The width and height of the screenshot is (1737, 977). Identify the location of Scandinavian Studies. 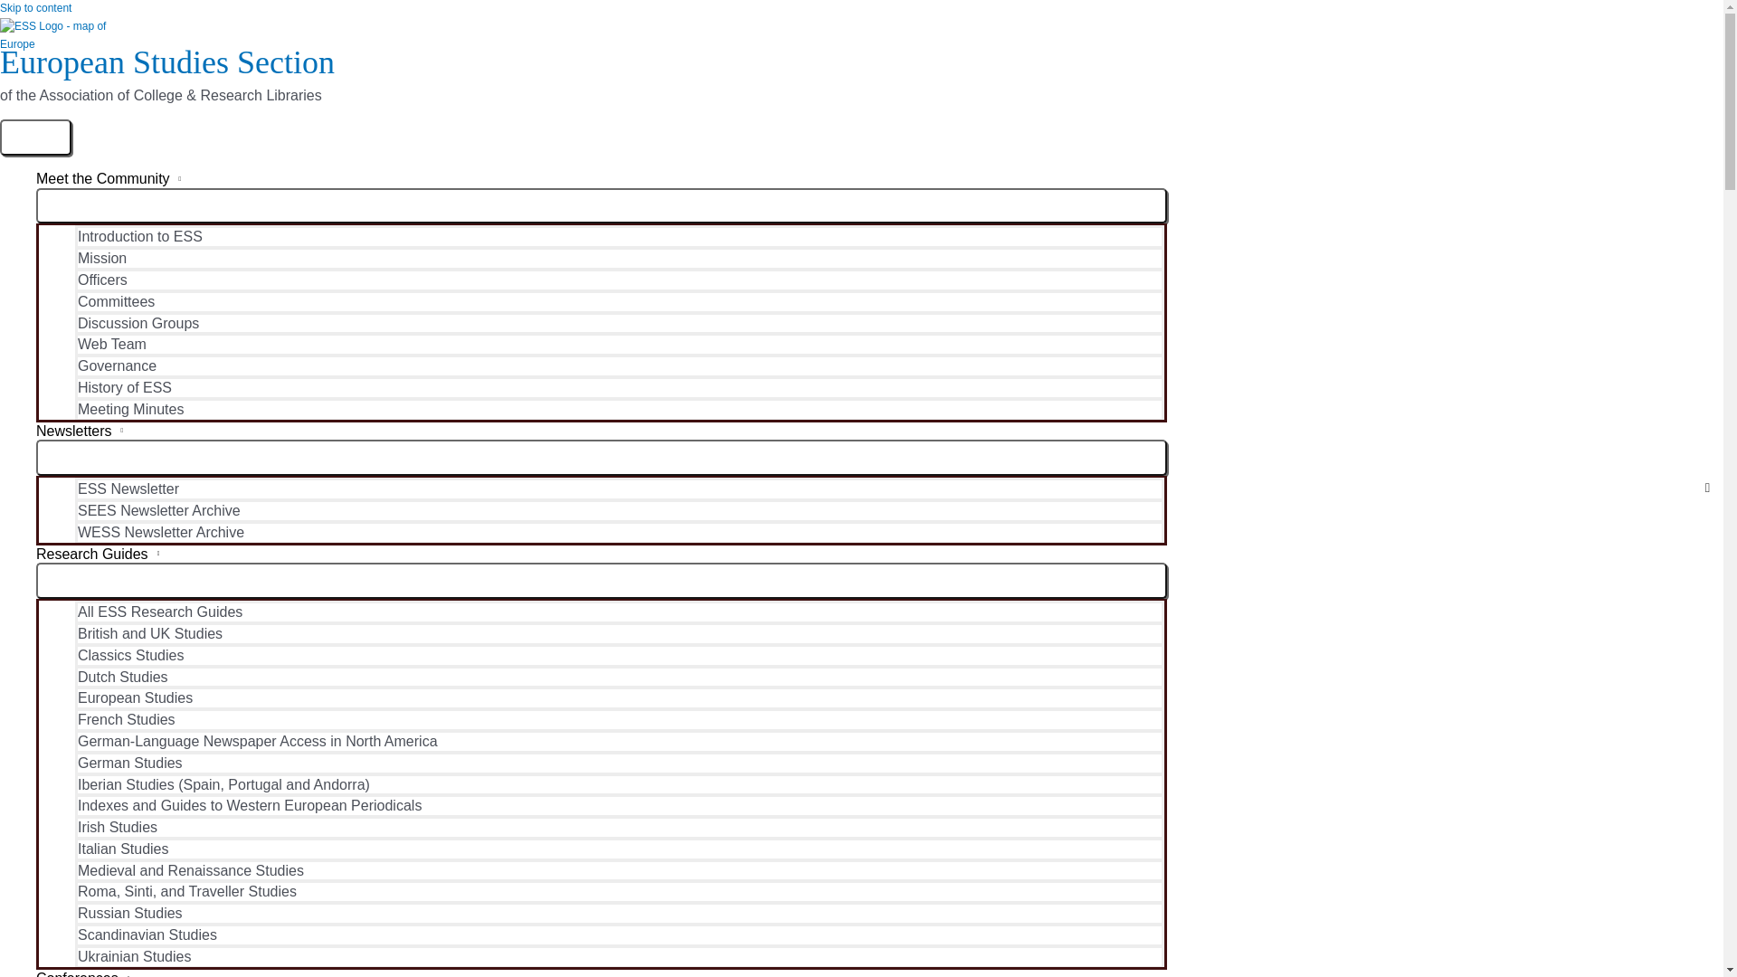
(619, 934).